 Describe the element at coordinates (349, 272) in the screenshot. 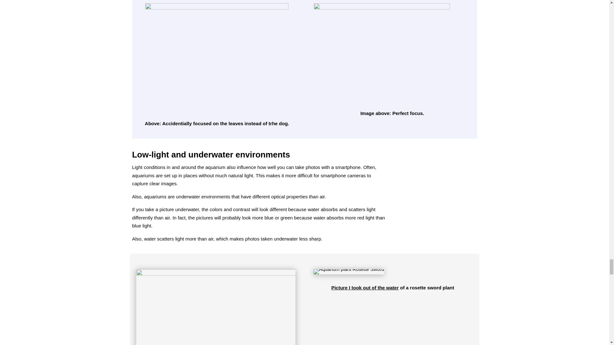

I see `rosette sword` at that location.